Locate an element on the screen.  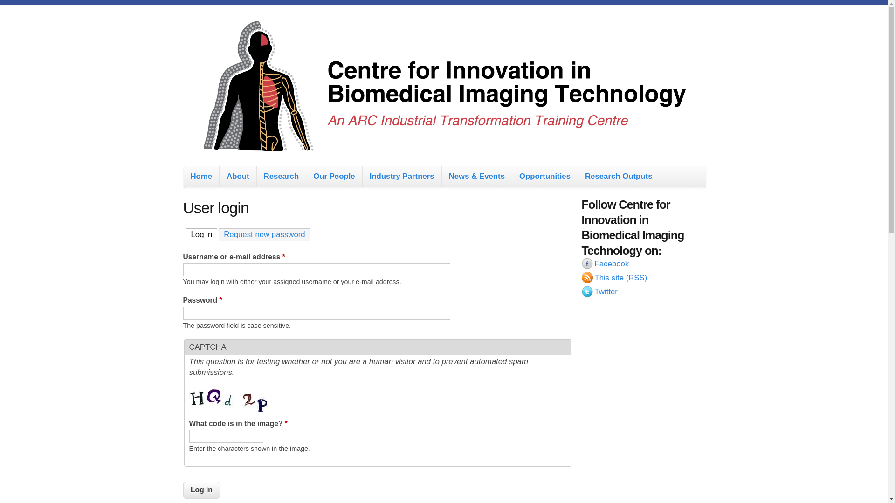
Industry Partners is located at coordinates (402, 177).